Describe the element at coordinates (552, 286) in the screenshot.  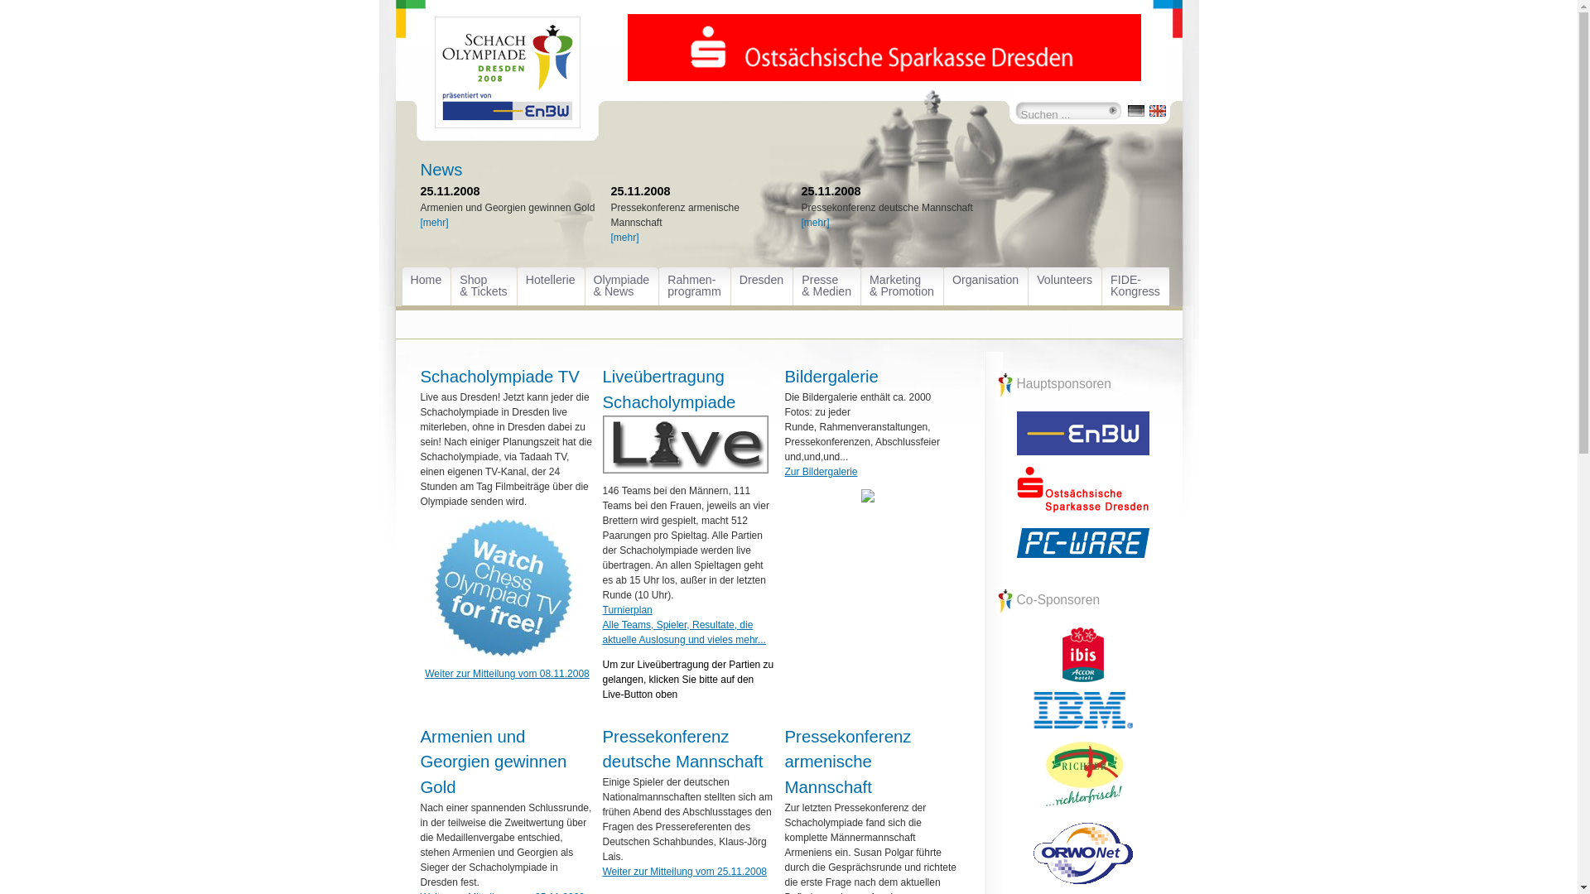
I see `Hotellerie` at that location.